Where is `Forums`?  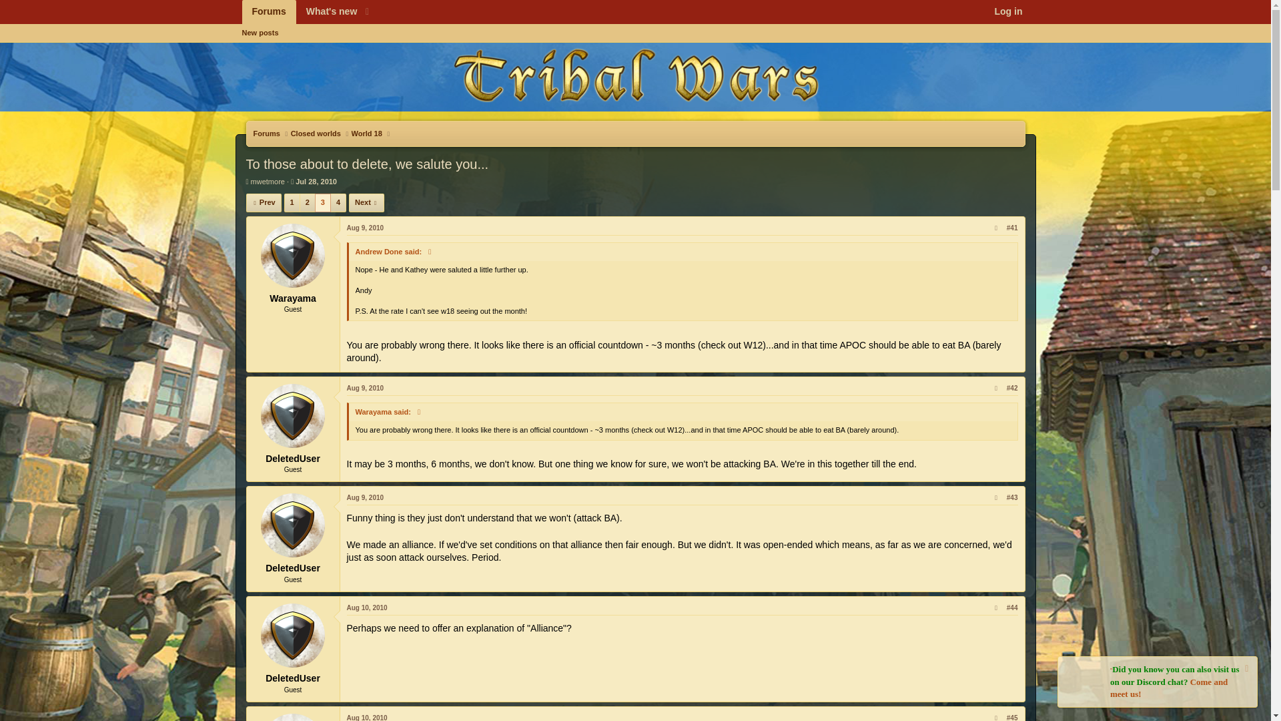
Forums is located at coordinates (267, 134).